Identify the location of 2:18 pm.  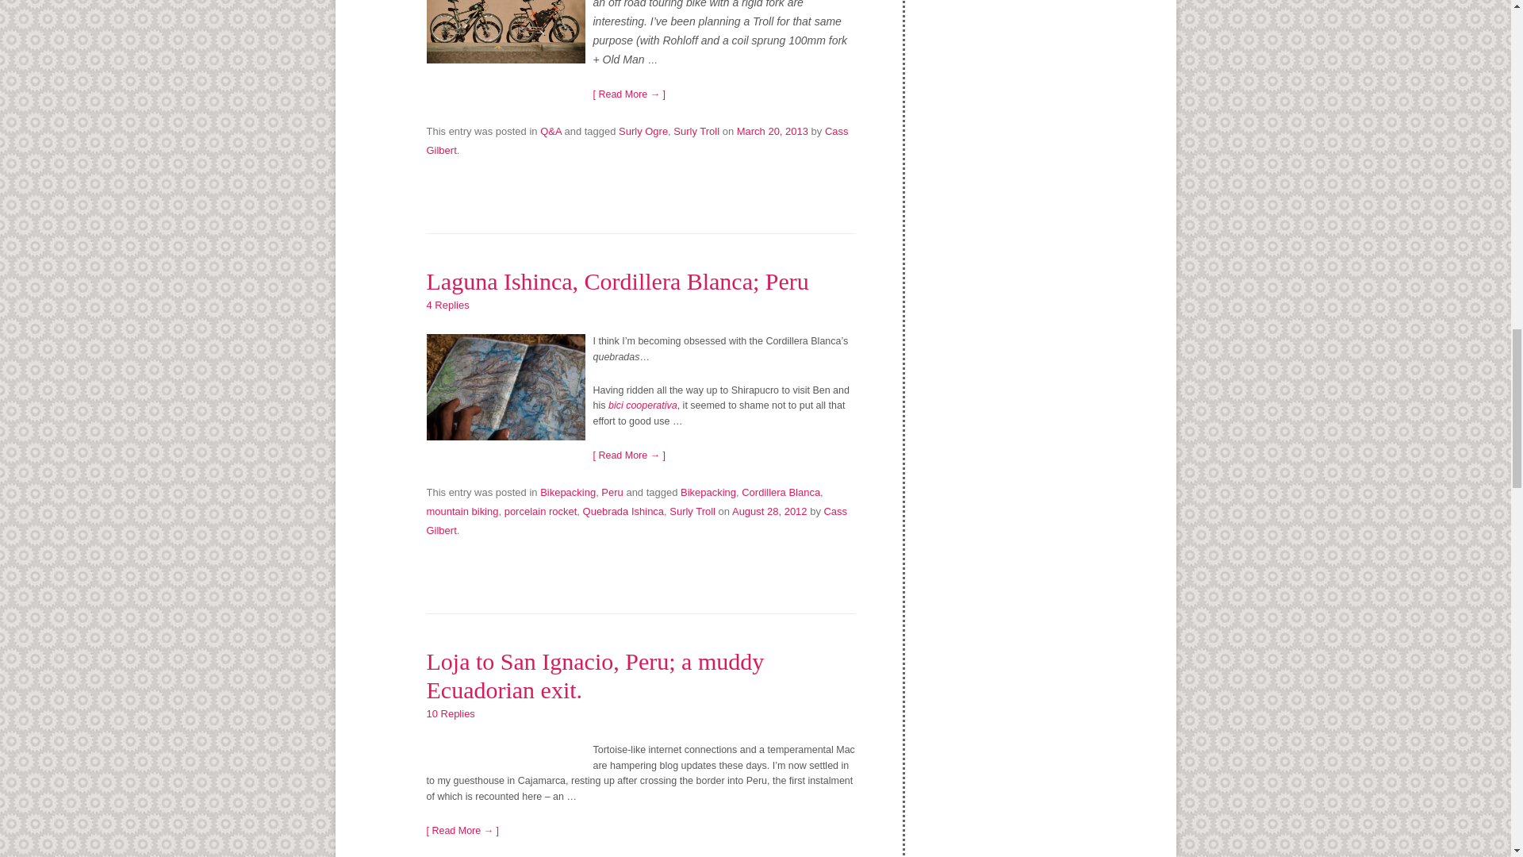
(773, 130).